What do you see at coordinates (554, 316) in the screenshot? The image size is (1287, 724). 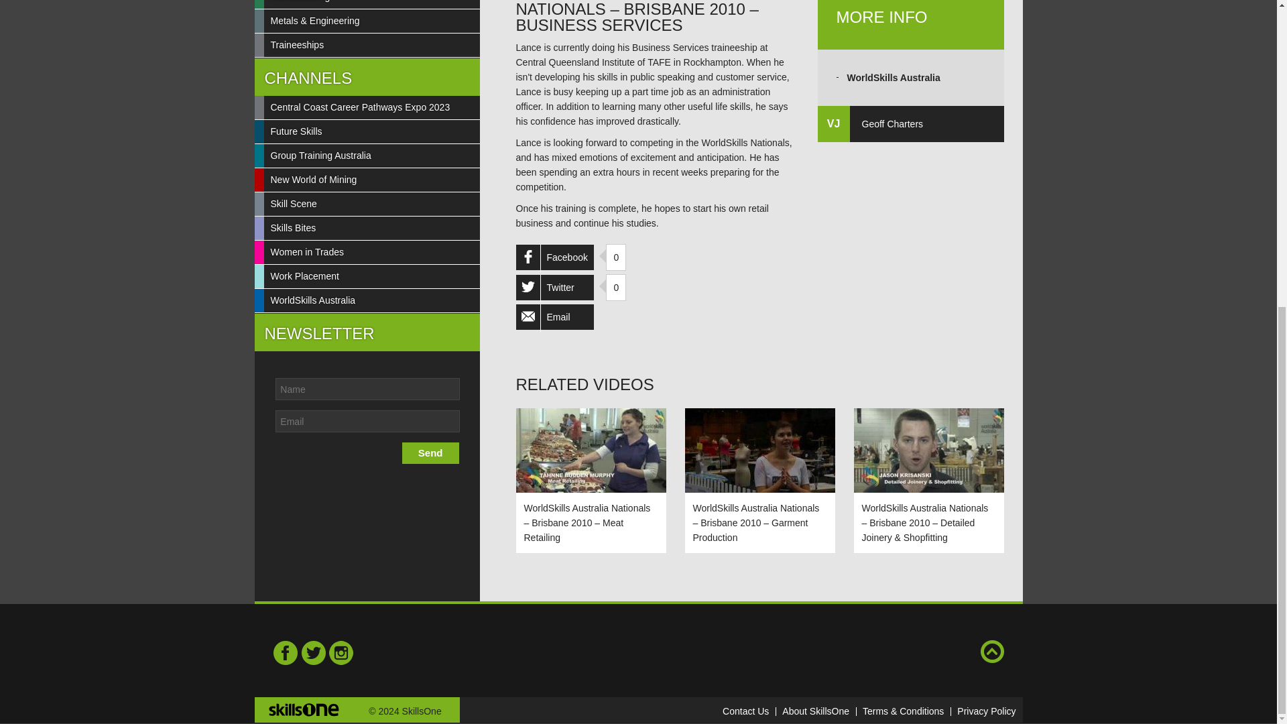 I see `Email` at bounding box center [554, 316].